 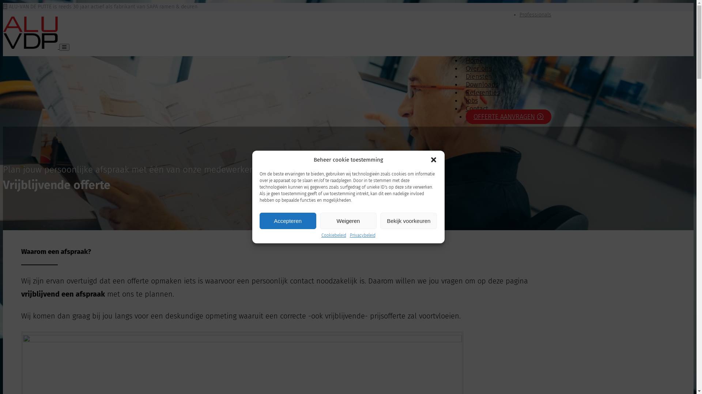 I want to click on Professionals, so click(x=535, y=15).